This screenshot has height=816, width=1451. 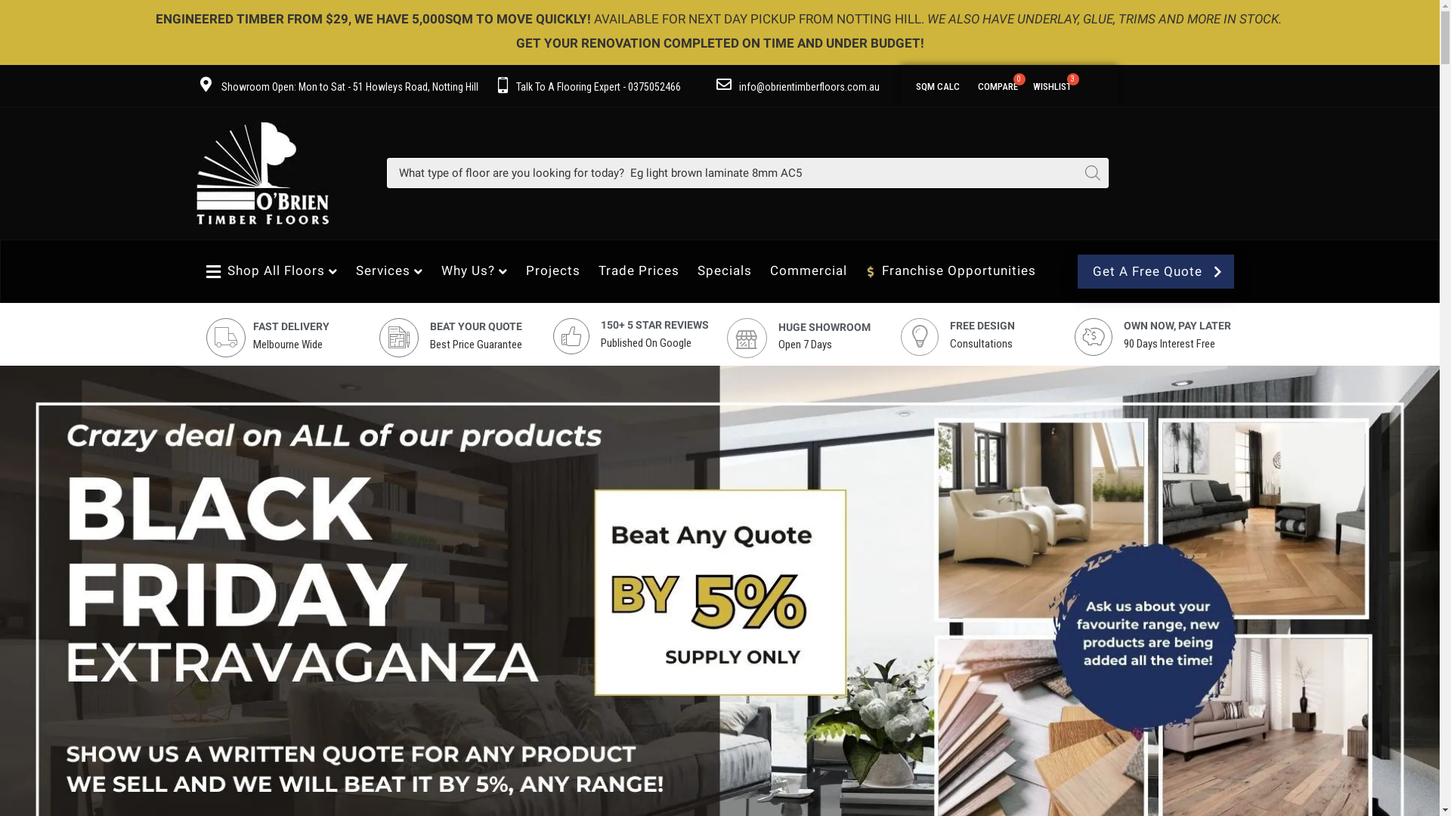 What do you see at coordinates (809, 270) in the screenshot?
I see `Commercial` at bounding box center [809, 270].